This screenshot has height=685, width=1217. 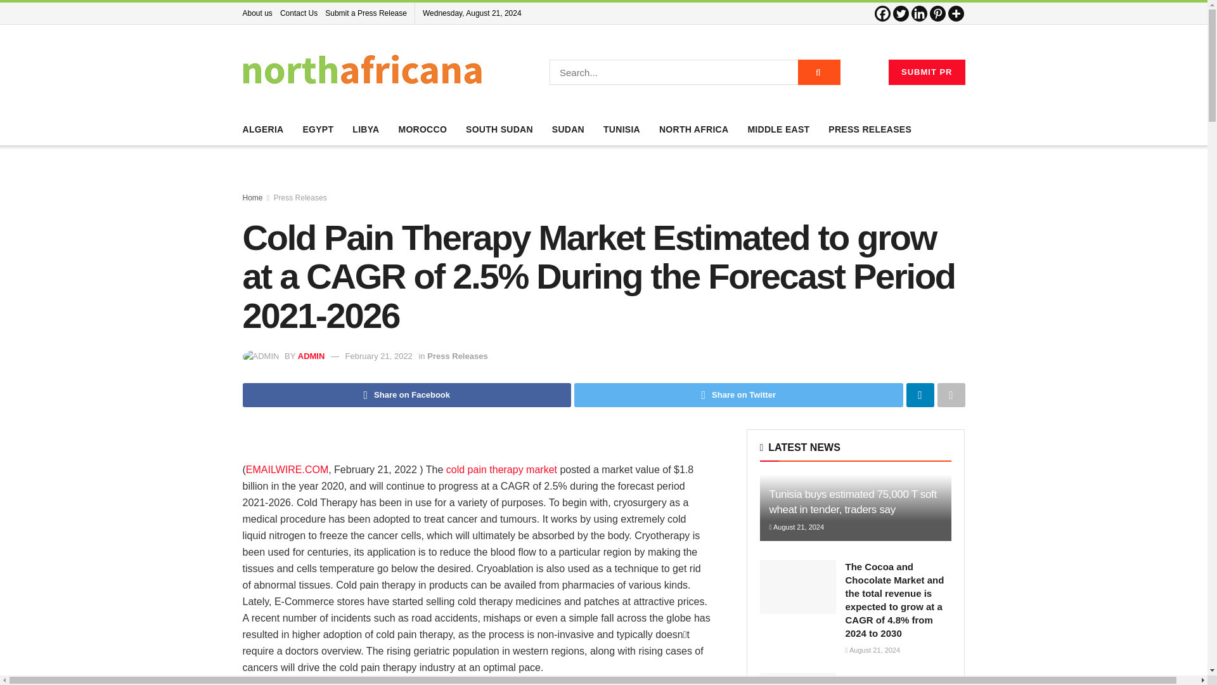 I want to click on Pinterest, so click(x=937, y=13).